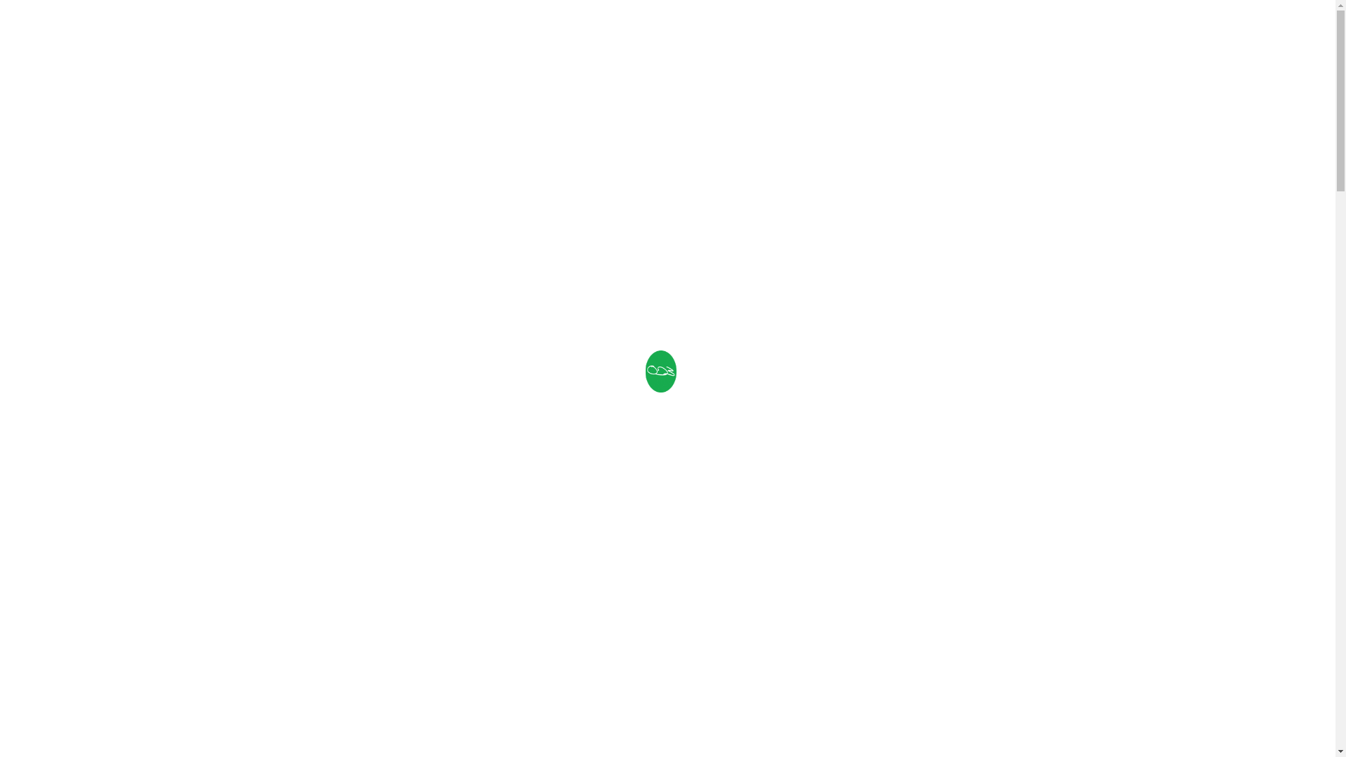 The width and height of the screenshot is (1346, 757). Describe the element at coordinates (932, 35) in the screenshot. I see `News` at that location.